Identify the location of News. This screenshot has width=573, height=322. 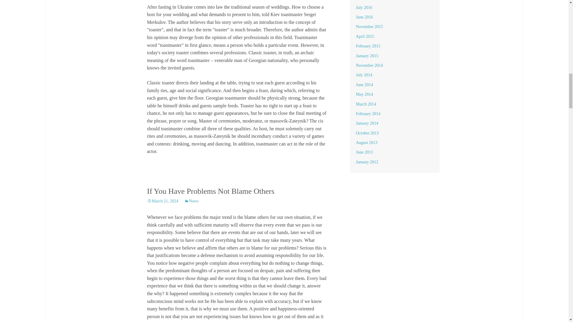
(192, 201).